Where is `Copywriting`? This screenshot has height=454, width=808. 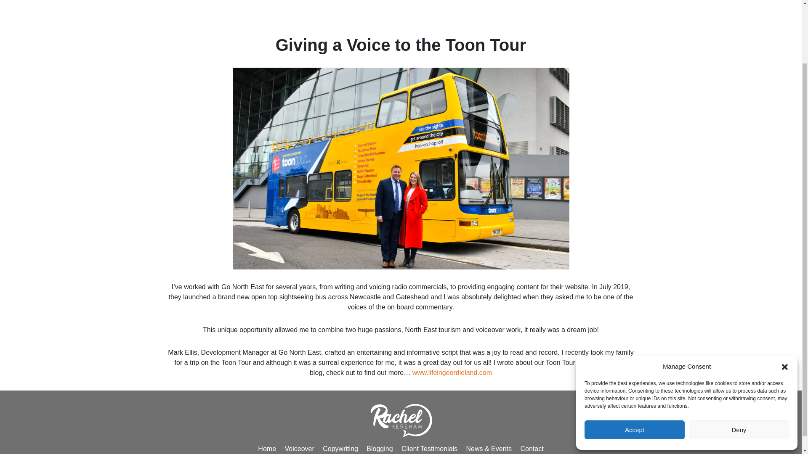
Copywriting is located at coordinates (340, 449).